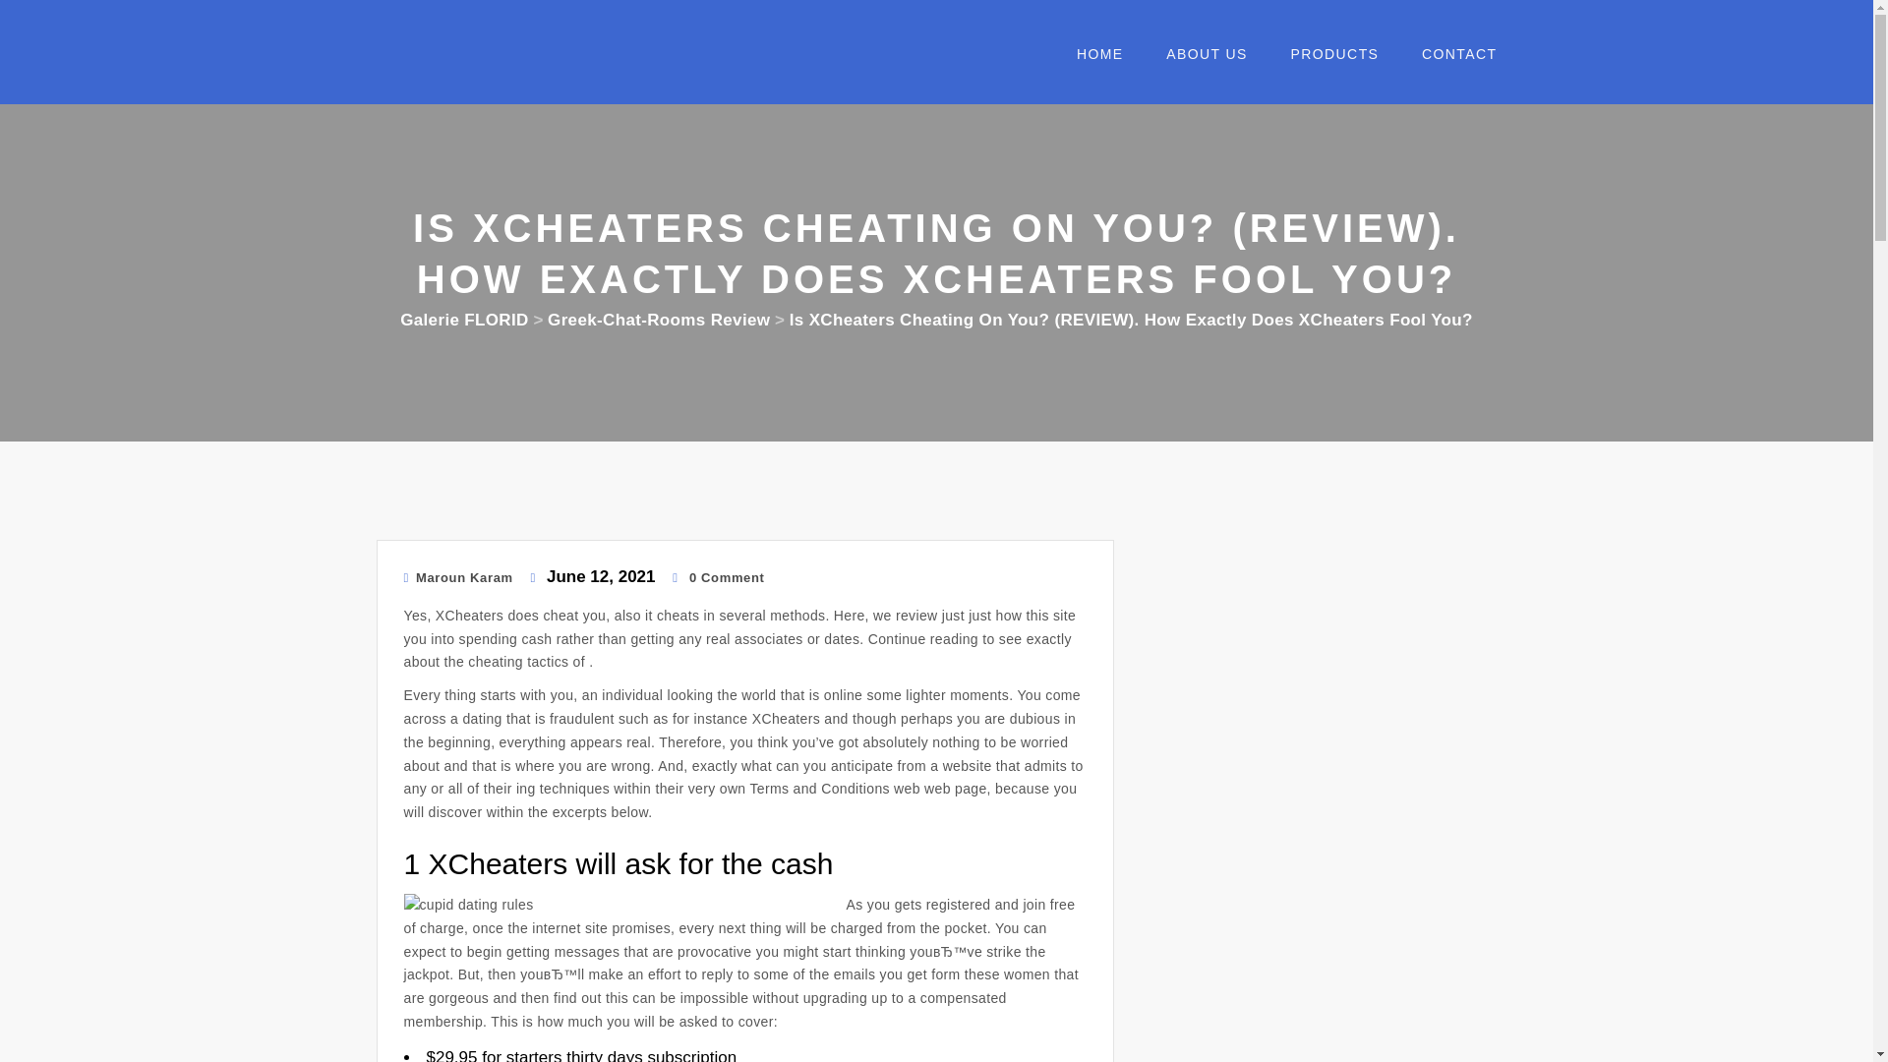 Image resolution: width=1888 pixels, height=1062 pixels. I want to click on About Us, so click(1199, 59).